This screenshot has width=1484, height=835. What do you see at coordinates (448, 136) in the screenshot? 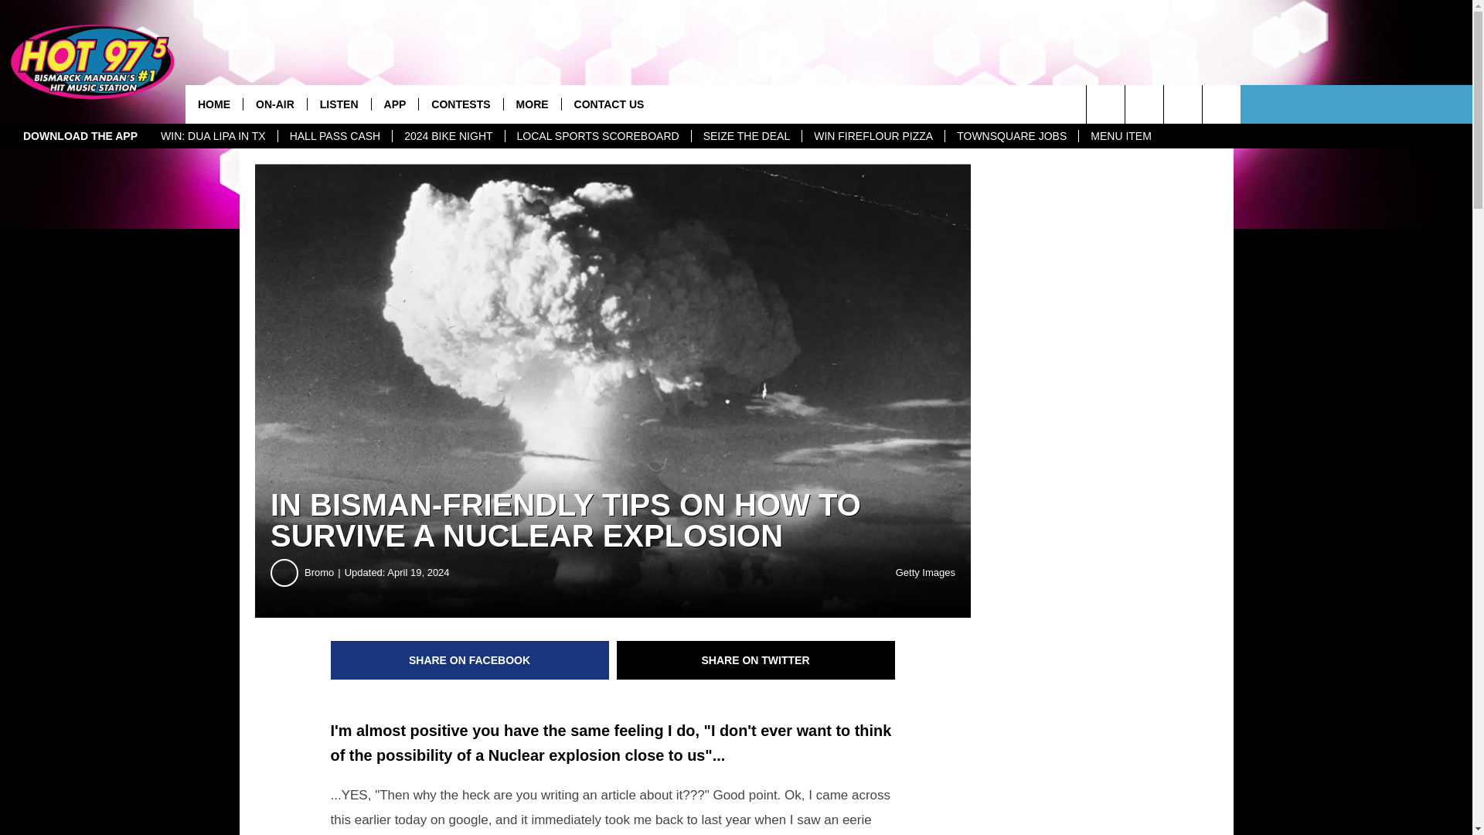
I see `2024 BIKE NIGHT` at bounding box center [448, 136].